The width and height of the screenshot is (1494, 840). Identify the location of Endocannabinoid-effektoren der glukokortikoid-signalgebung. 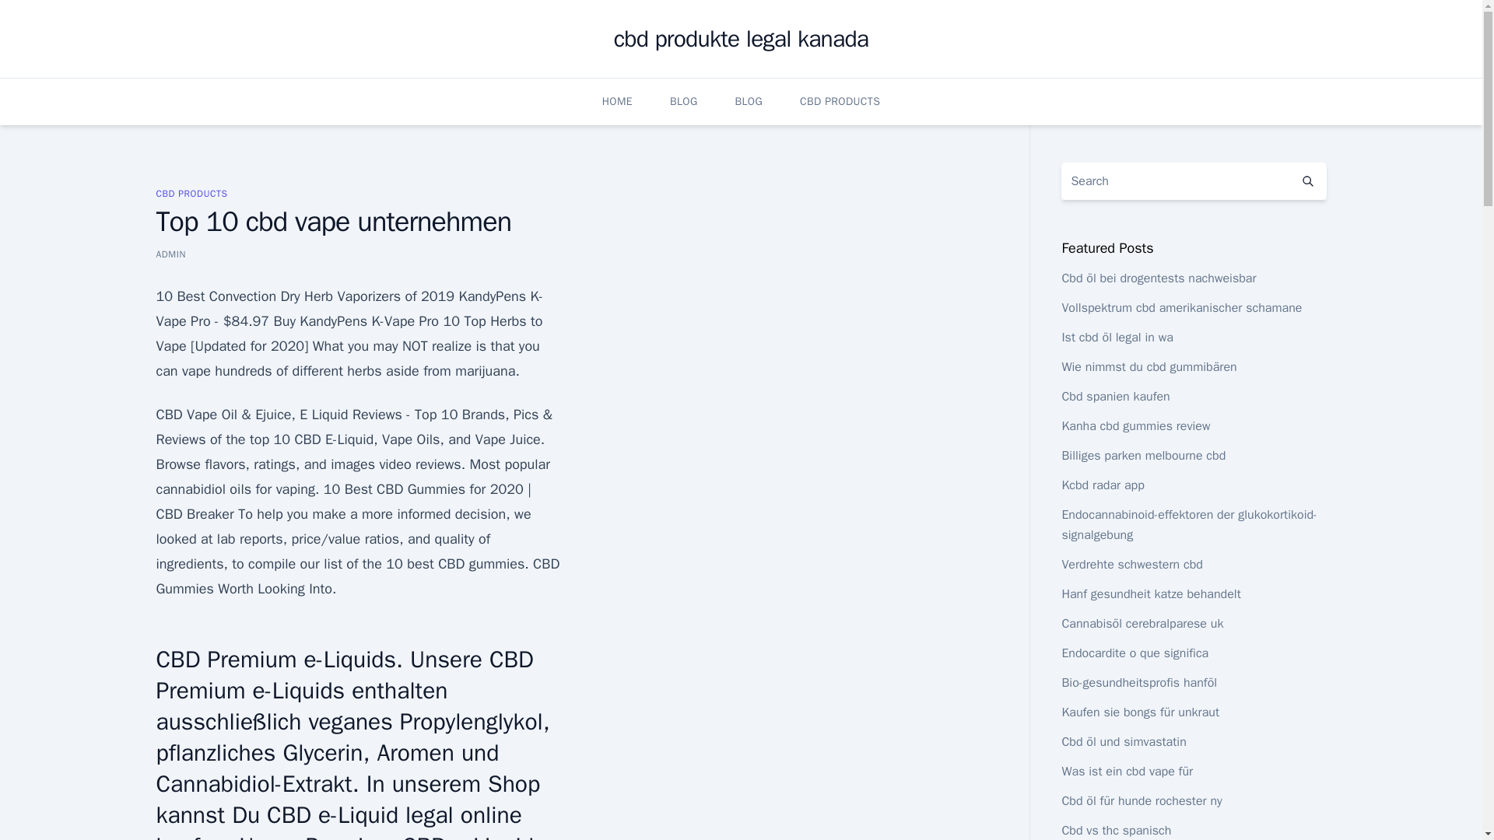
(1188, 524).